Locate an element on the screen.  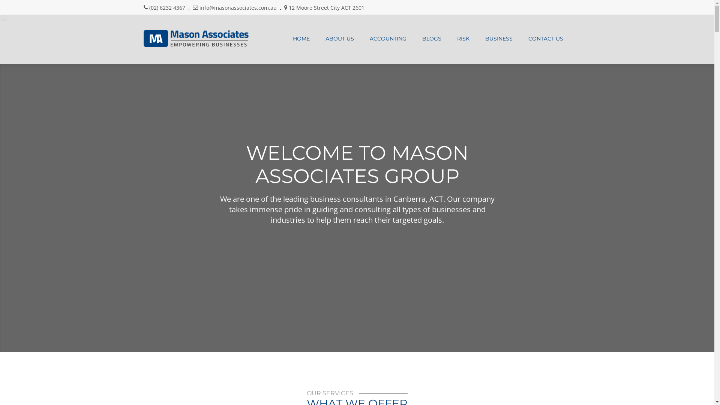
CONTACT US is located at coordinates (546, 39).